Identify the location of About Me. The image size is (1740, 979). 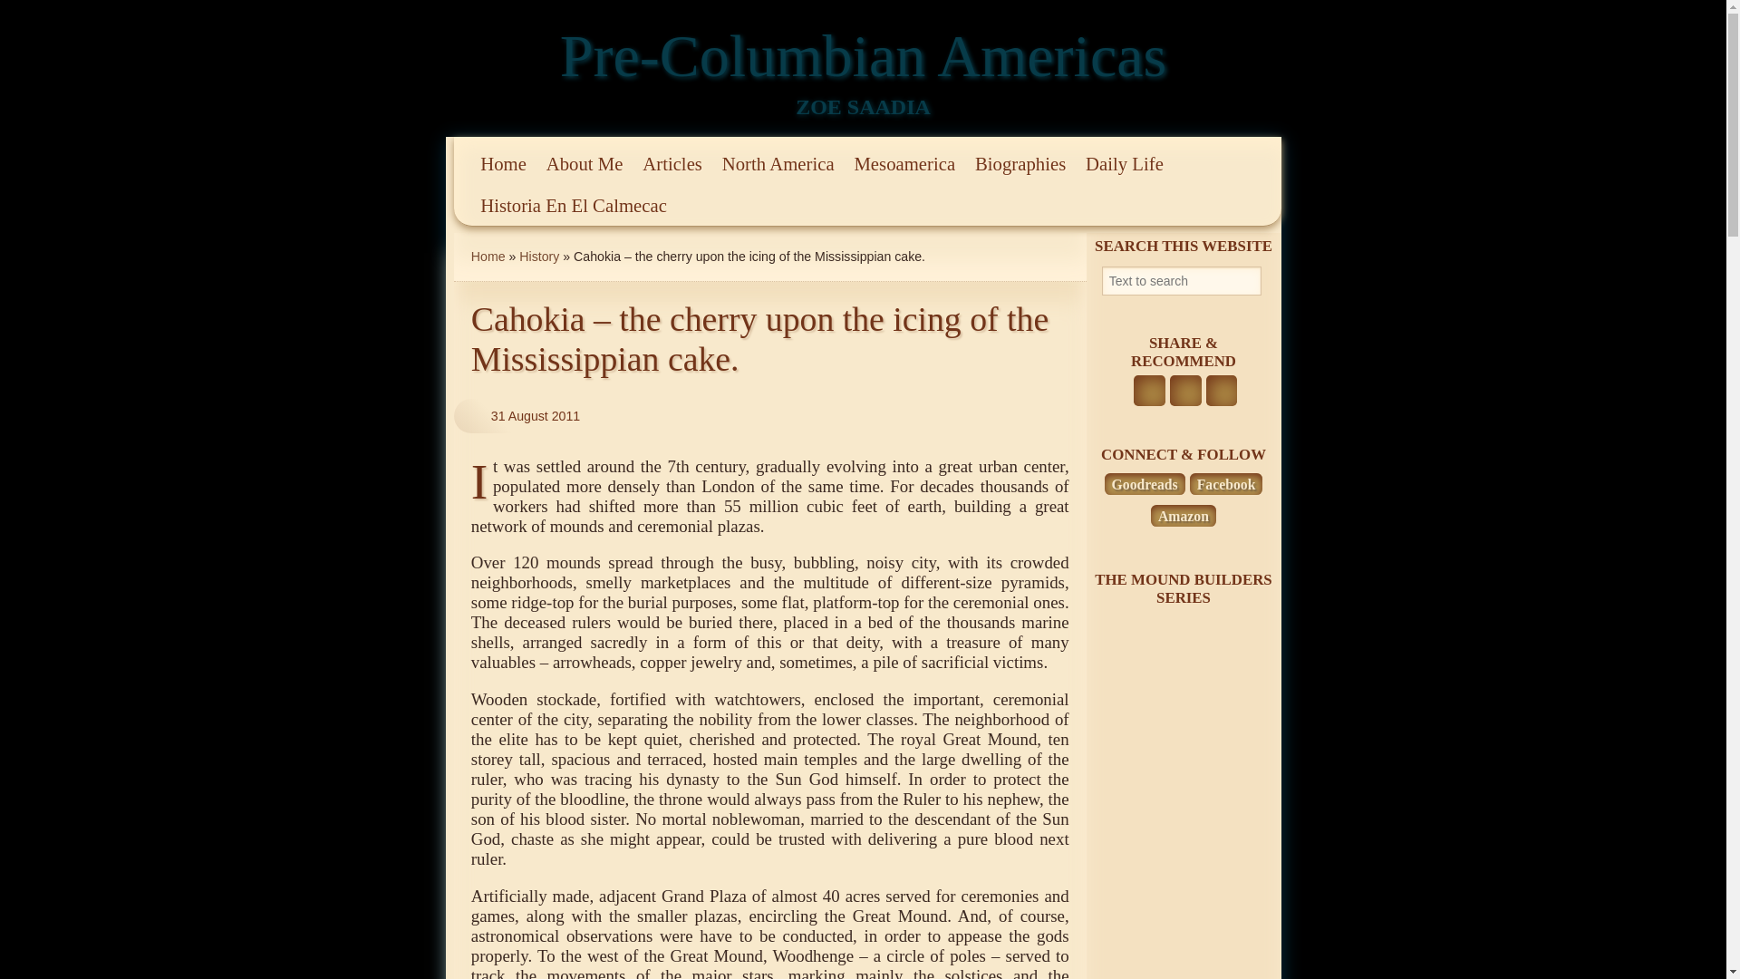
(584, 165).